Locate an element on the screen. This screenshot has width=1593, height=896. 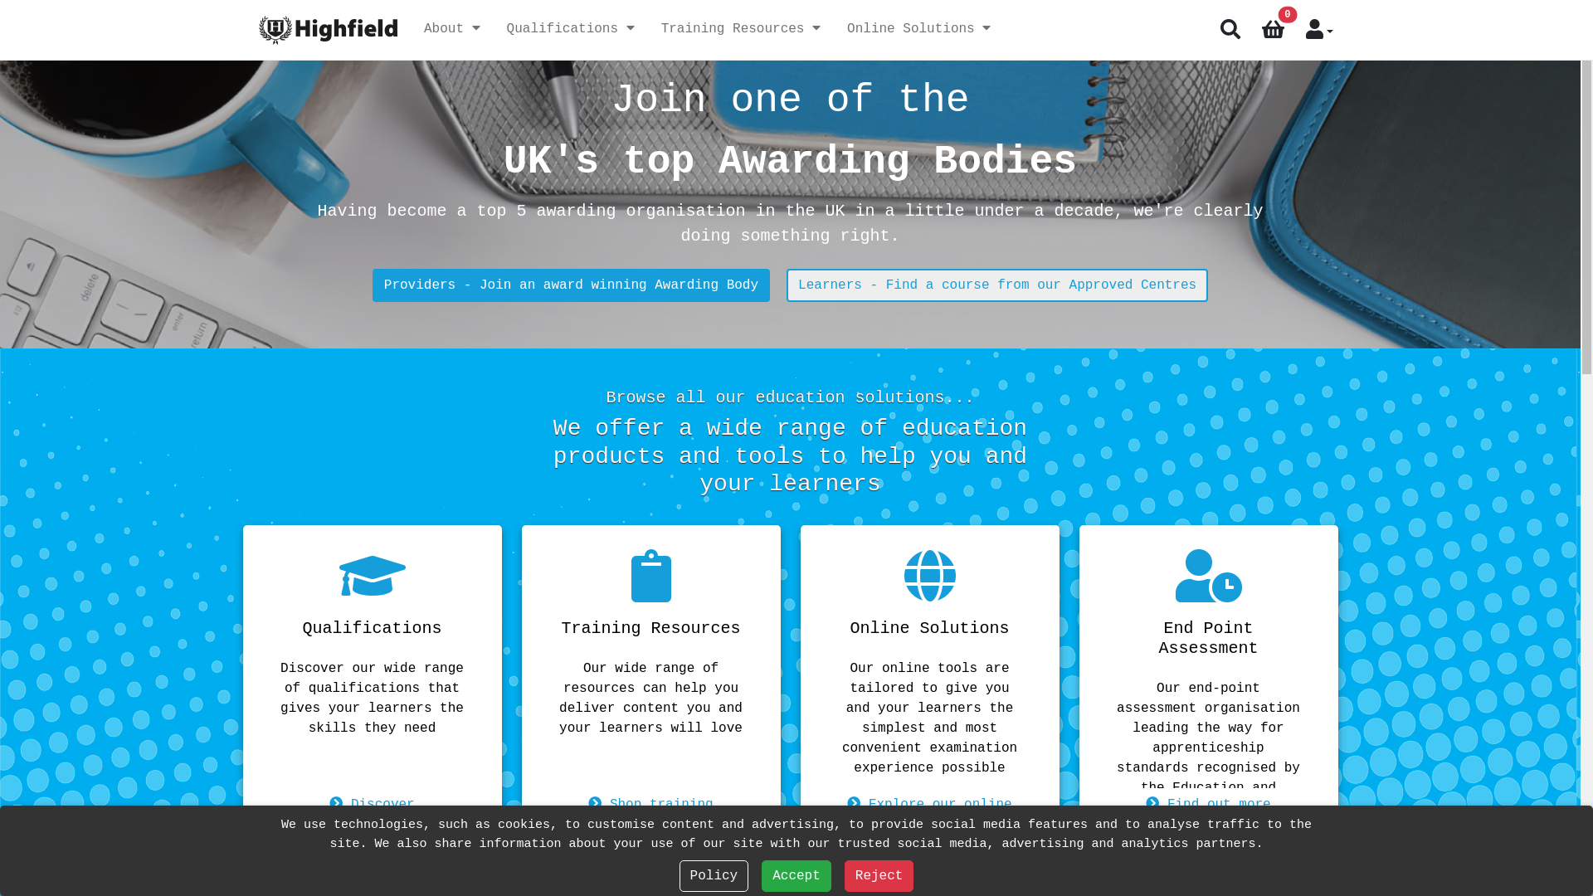
Learners - Find a course from our Approved Centres is located at coordinates (997, 285).